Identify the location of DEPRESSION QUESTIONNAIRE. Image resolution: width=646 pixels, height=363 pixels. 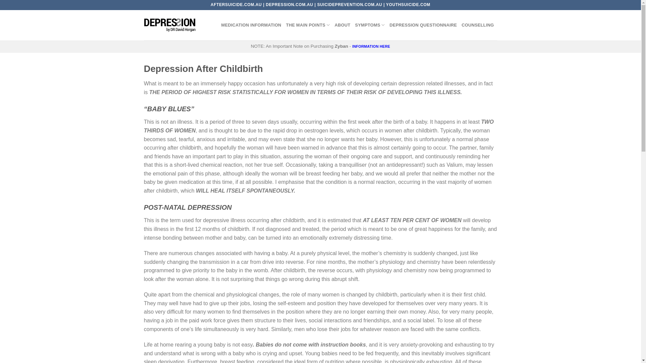
(423, 25).